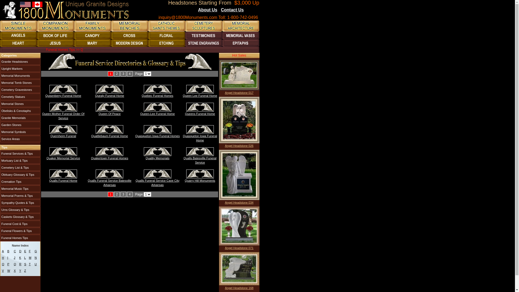 This screenshot has height=292, width=519. What do you see at coordinates (21, 69) in the screenshot?
I see ` Upright Markers` at bounding box center [21, 69].